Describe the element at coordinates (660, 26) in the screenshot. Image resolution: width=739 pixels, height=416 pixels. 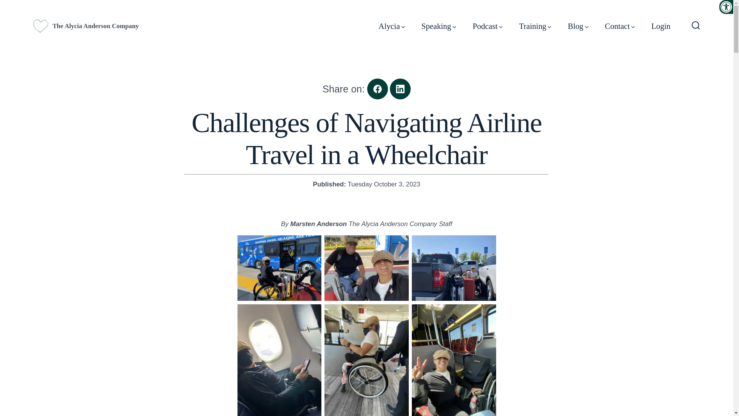
I see `Login` at that location.